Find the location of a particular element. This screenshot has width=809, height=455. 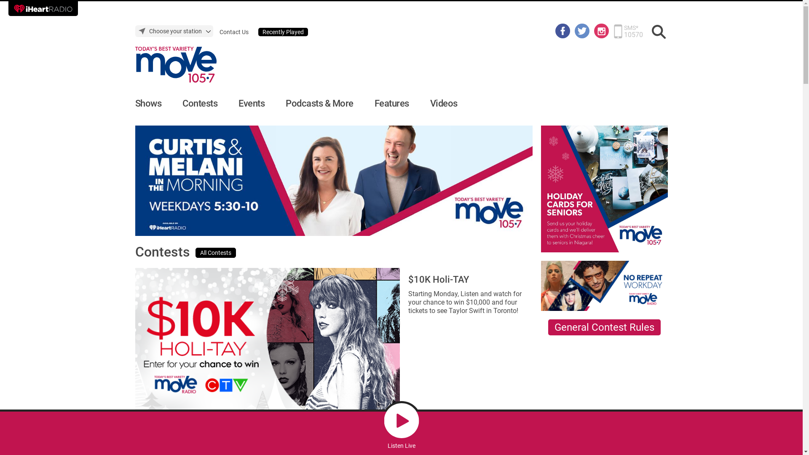

Search... is located at coordinates (659, 32).